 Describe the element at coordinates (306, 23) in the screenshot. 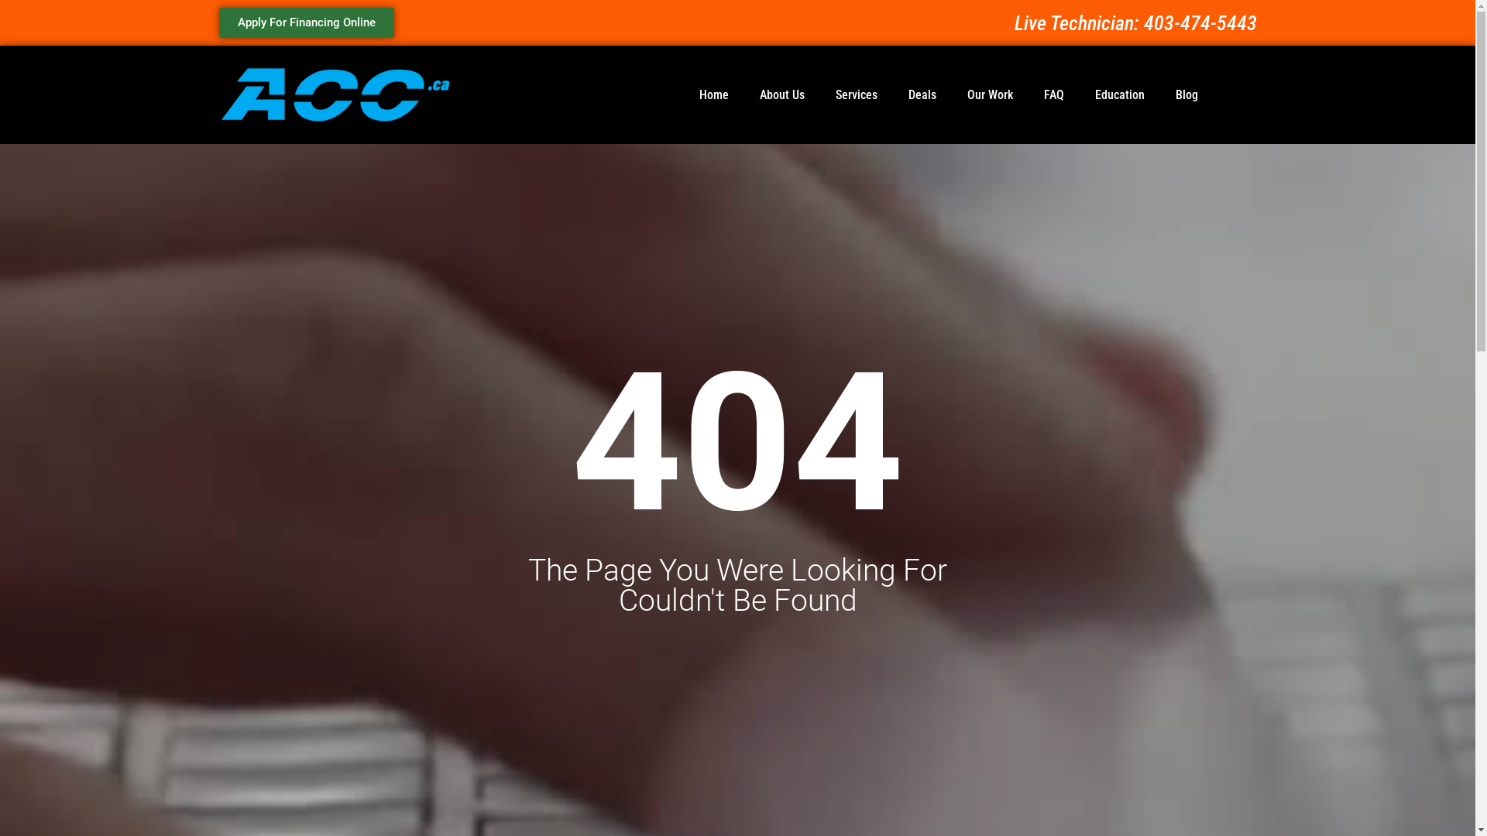

I see `Apply For Financing Online` at that location.